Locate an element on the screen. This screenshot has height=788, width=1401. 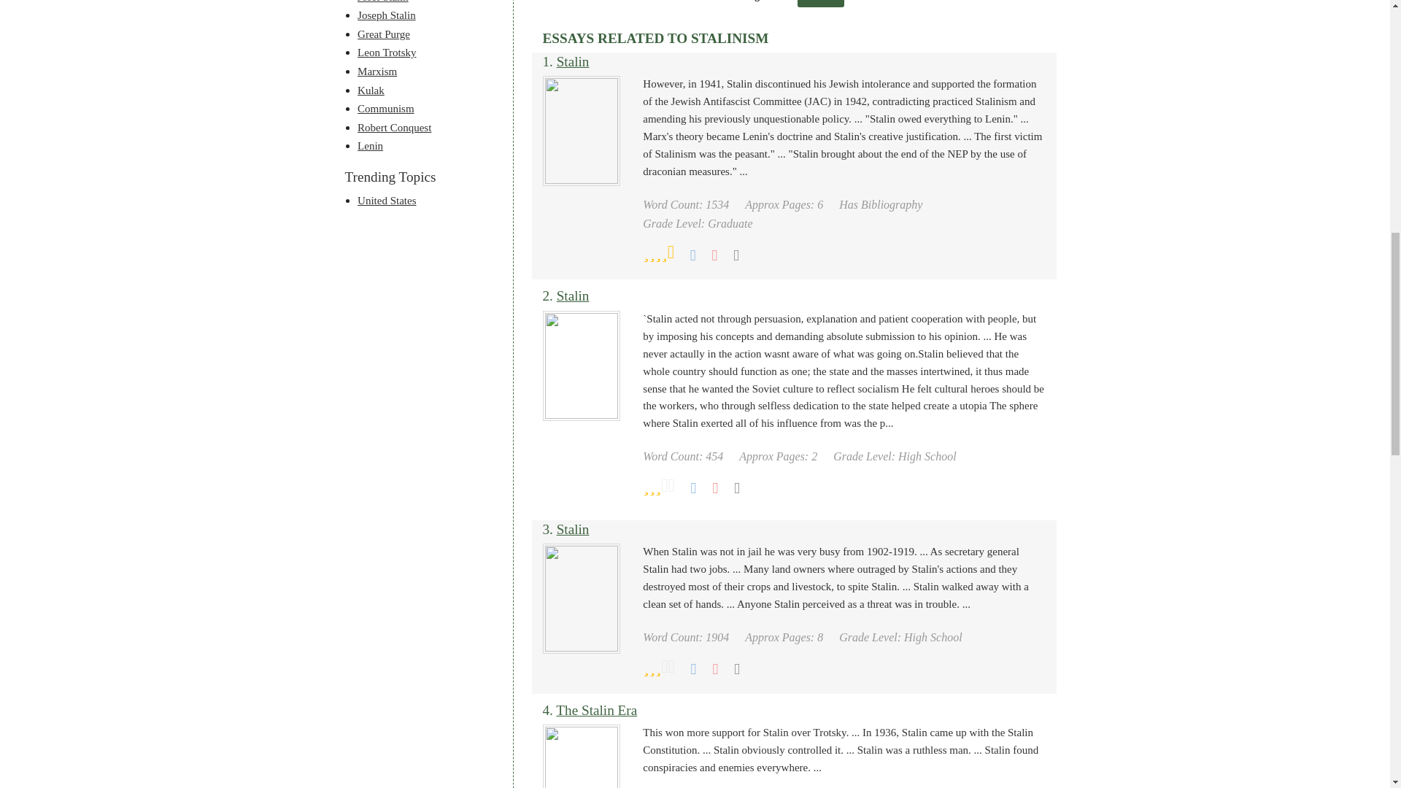
Josef Stalin is located at coordinates (382, 1).